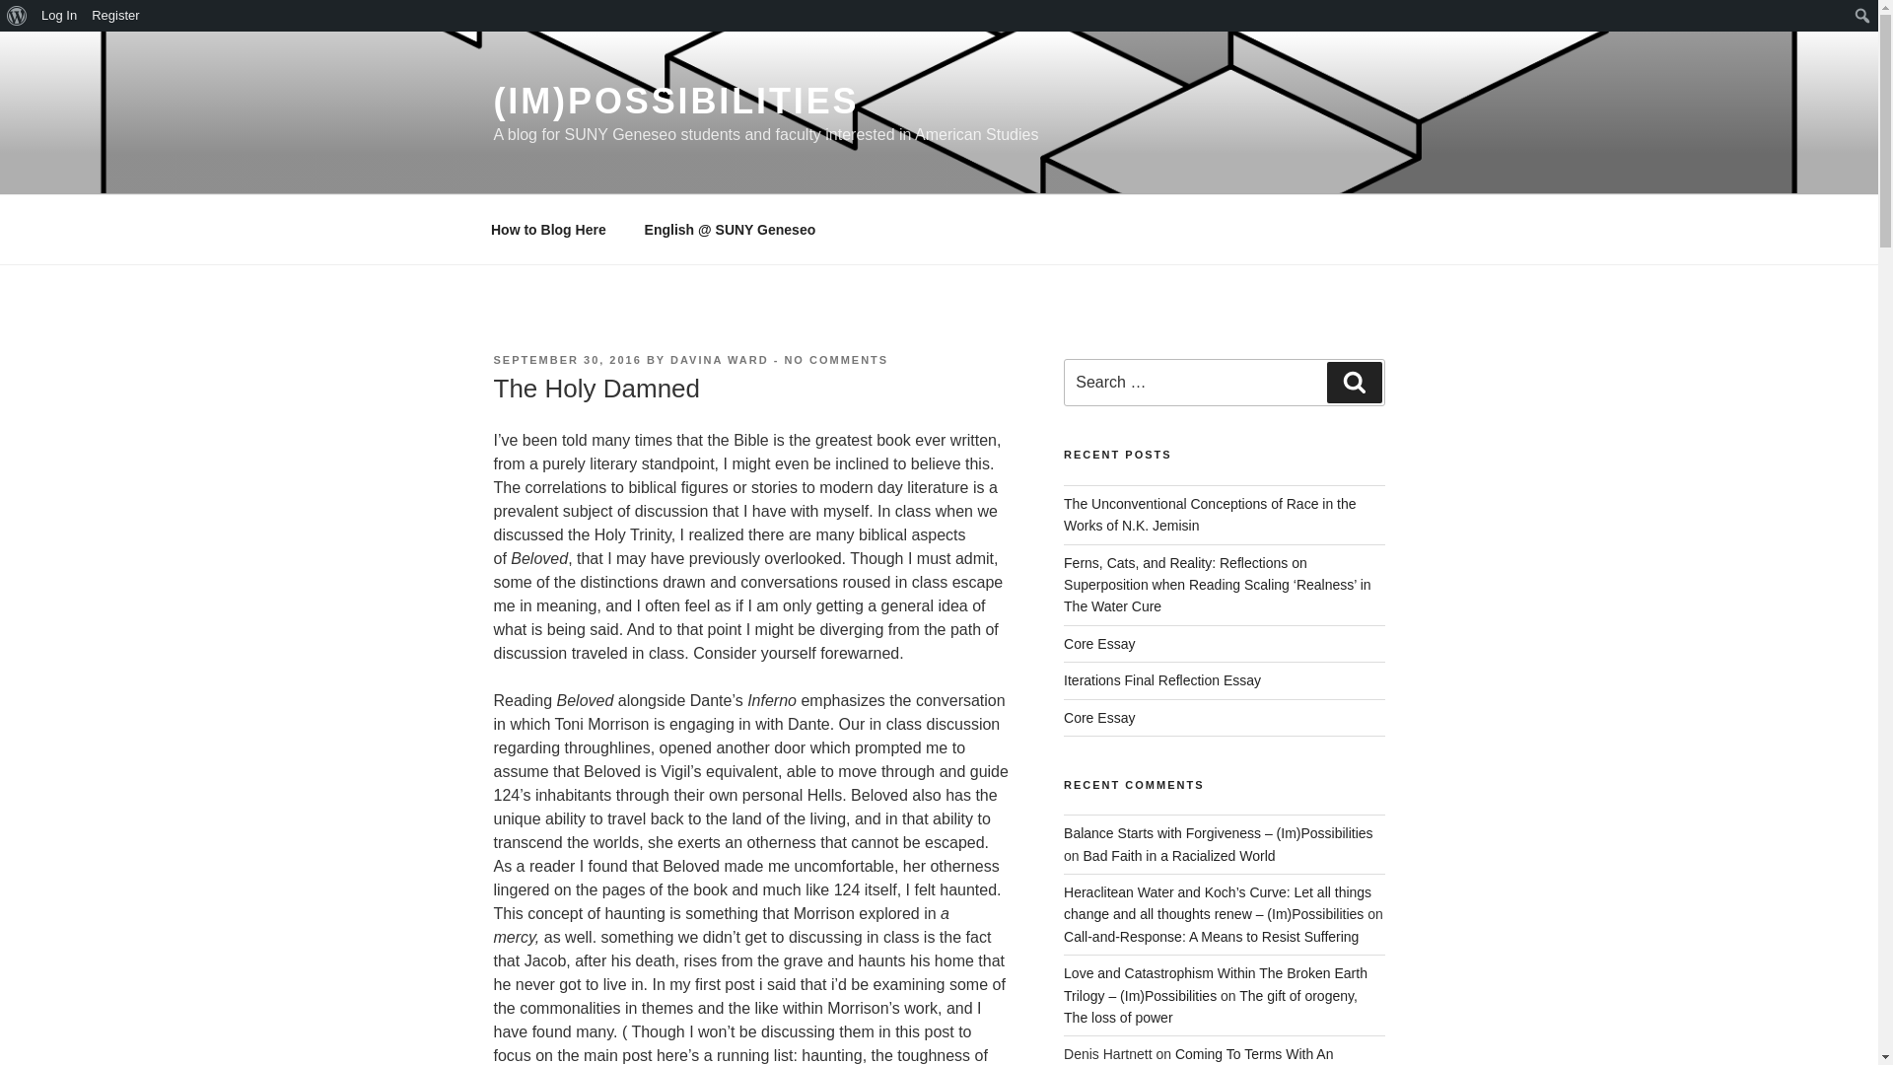 The height and width of the screenshot is (1065, 1893). I want to click on Core Essay, so click(59, 16).